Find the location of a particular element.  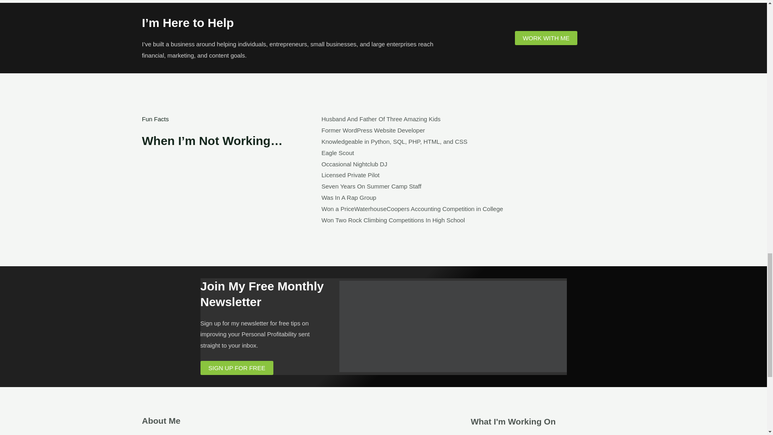

SIGN UP FOR FREE is located at coordinates (237, 368).